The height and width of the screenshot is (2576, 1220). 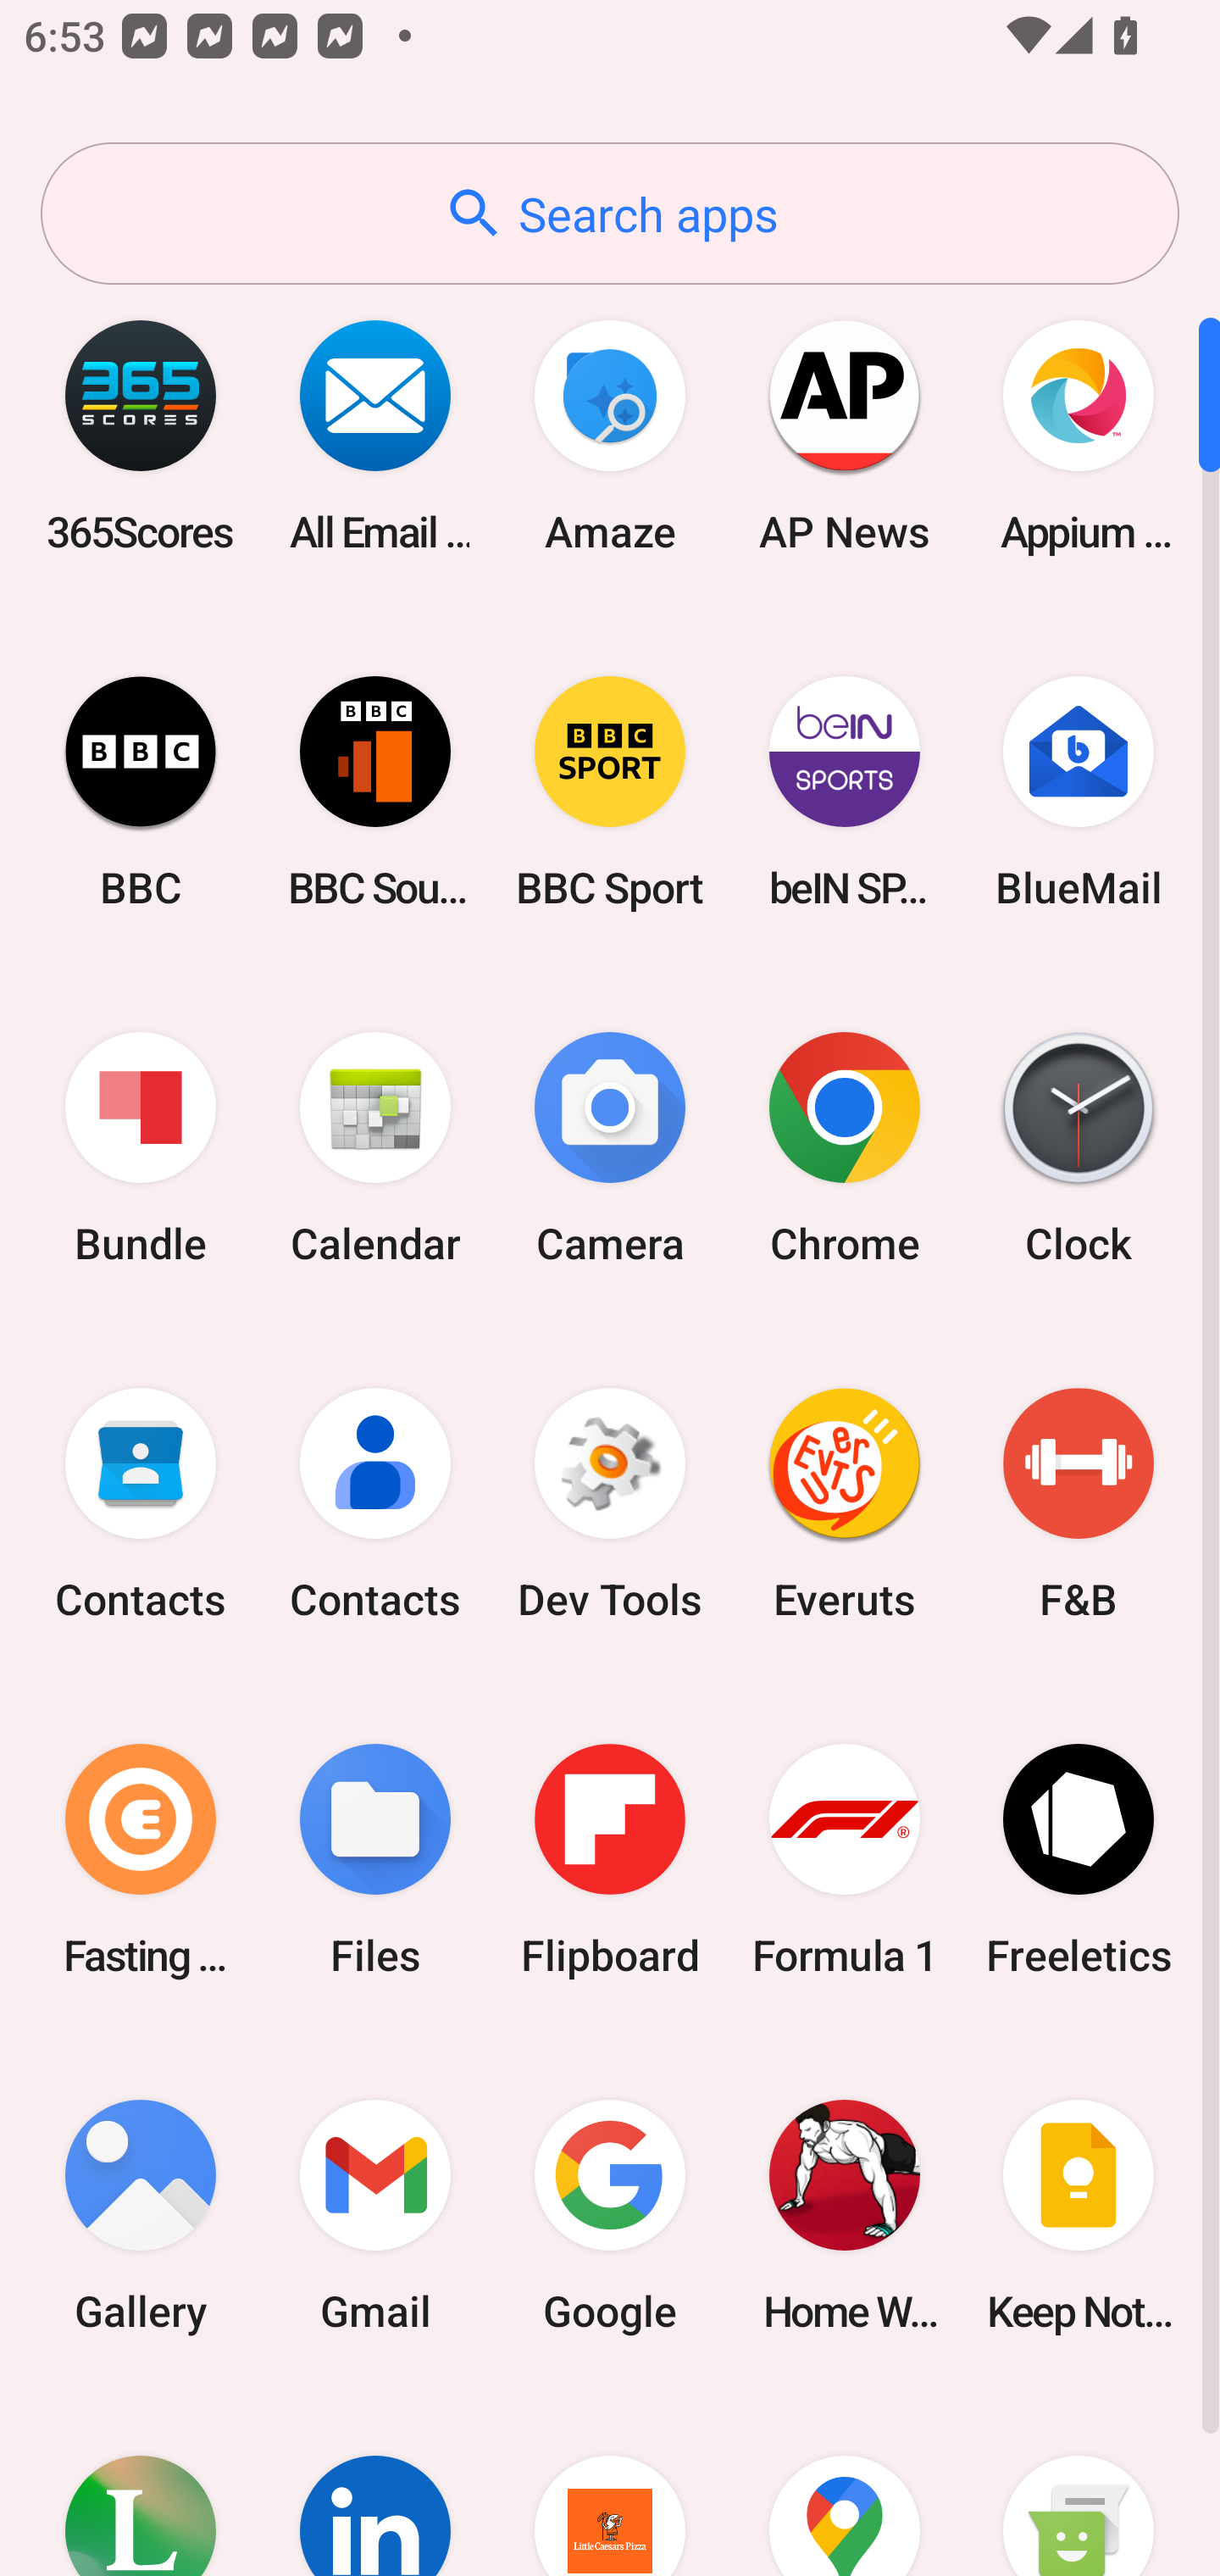 What do you see at coordinates (610, 1149) in the screenshot?
I see `Camera` at bounding box center [610, 1149].